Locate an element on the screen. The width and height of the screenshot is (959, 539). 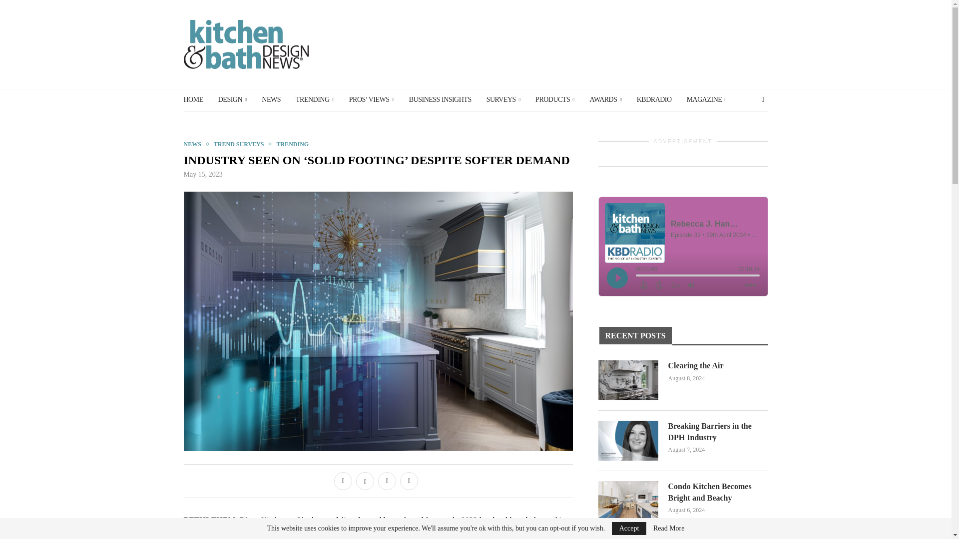
AWARDS is located at coordinates (605, 100).